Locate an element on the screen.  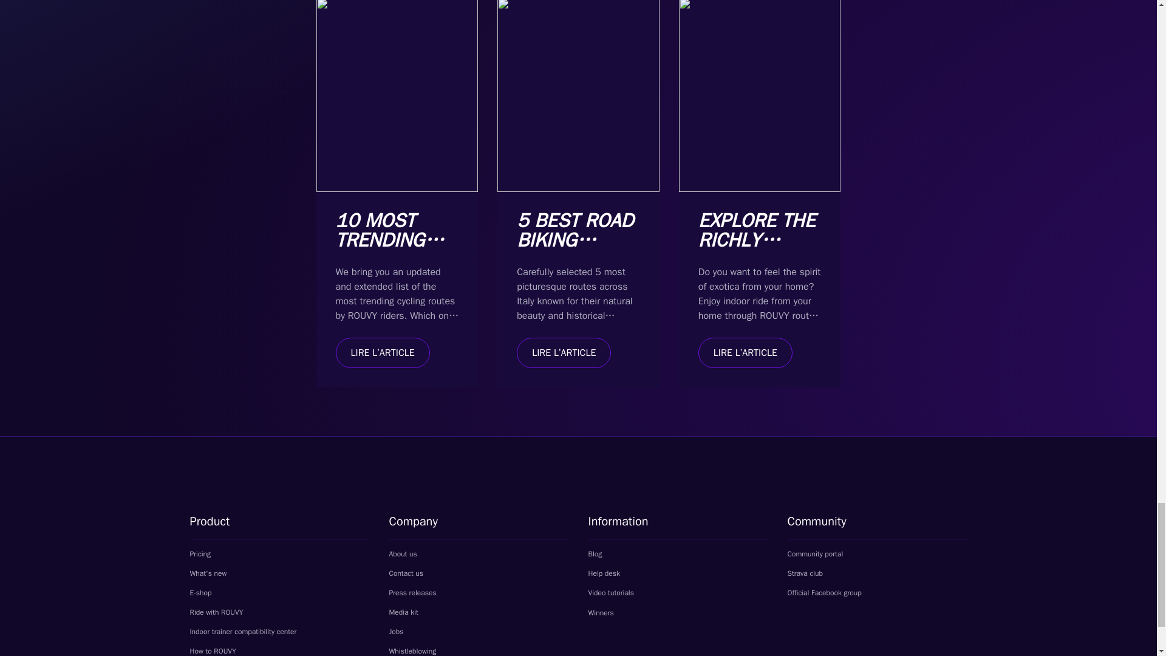
Contact us is located at coordinates (406, 573).